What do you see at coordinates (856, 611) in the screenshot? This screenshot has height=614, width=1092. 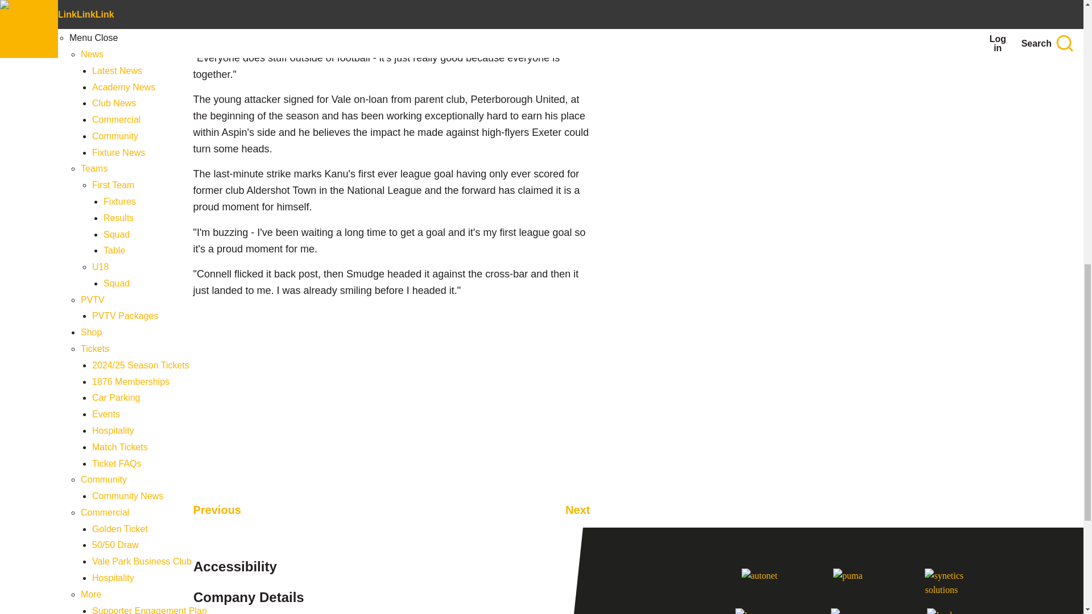 I see `Staffordshire Uni` at bounding box center [856, 611].